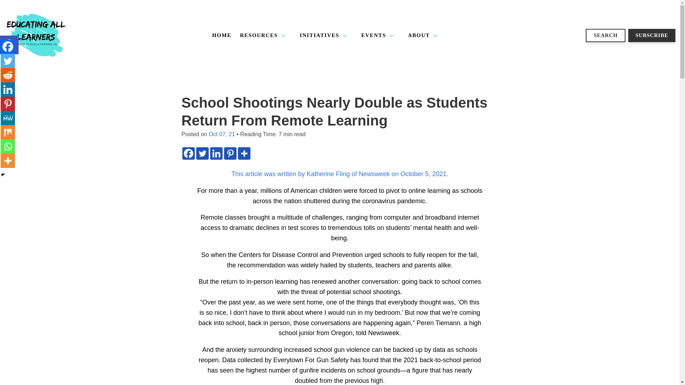  Describe the element at coordinates (222, 134) in the screenshot. I see `Oct 07, 21` at that location.